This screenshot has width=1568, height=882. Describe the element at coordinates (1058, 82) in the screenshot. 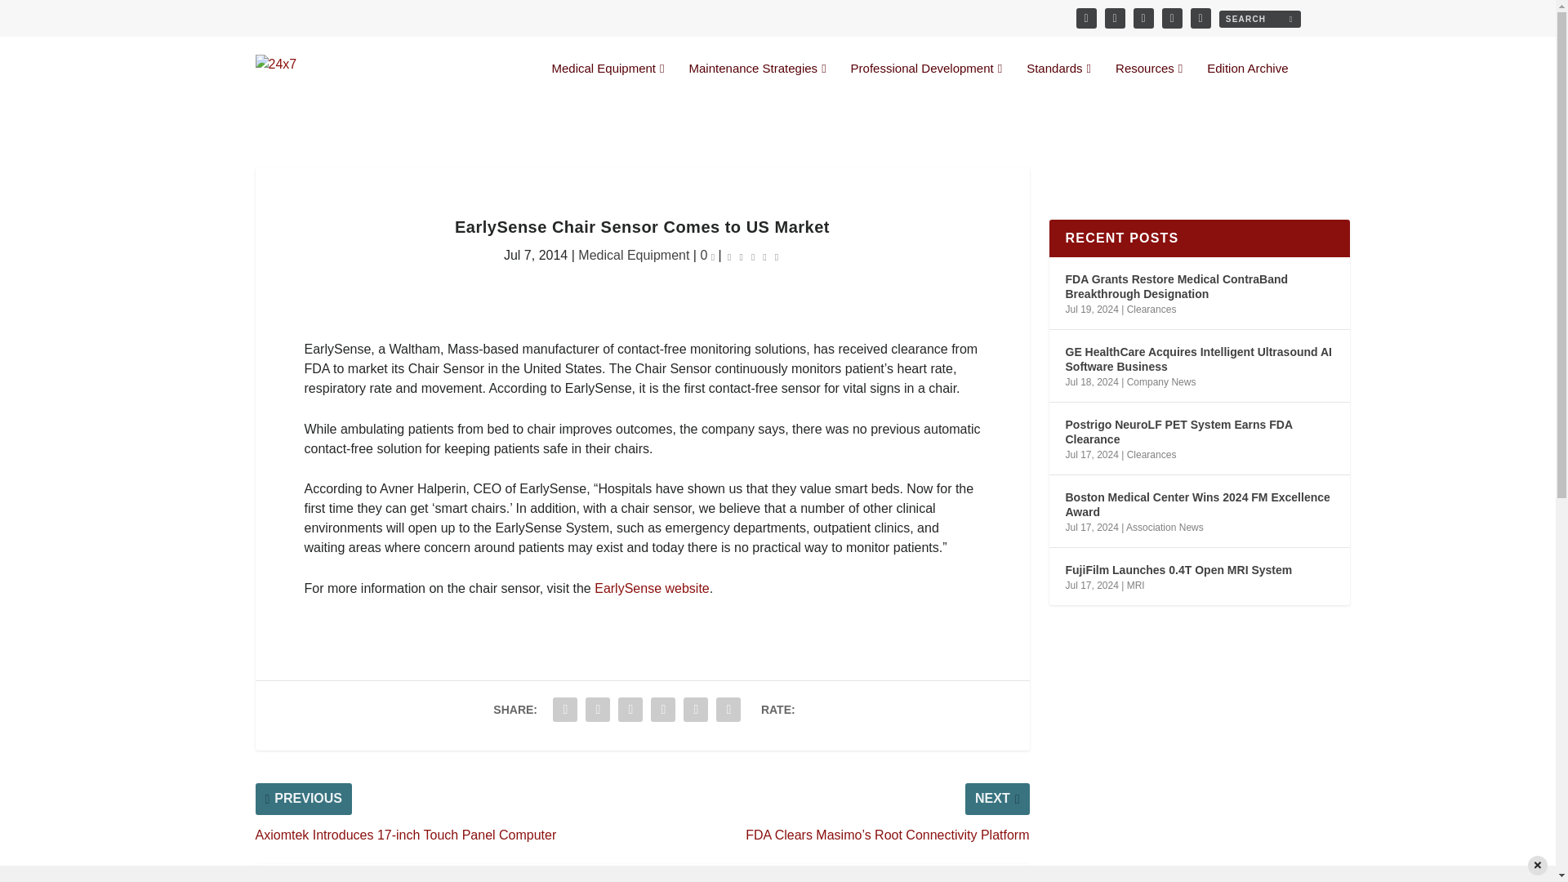

I see `Standards` at that location.